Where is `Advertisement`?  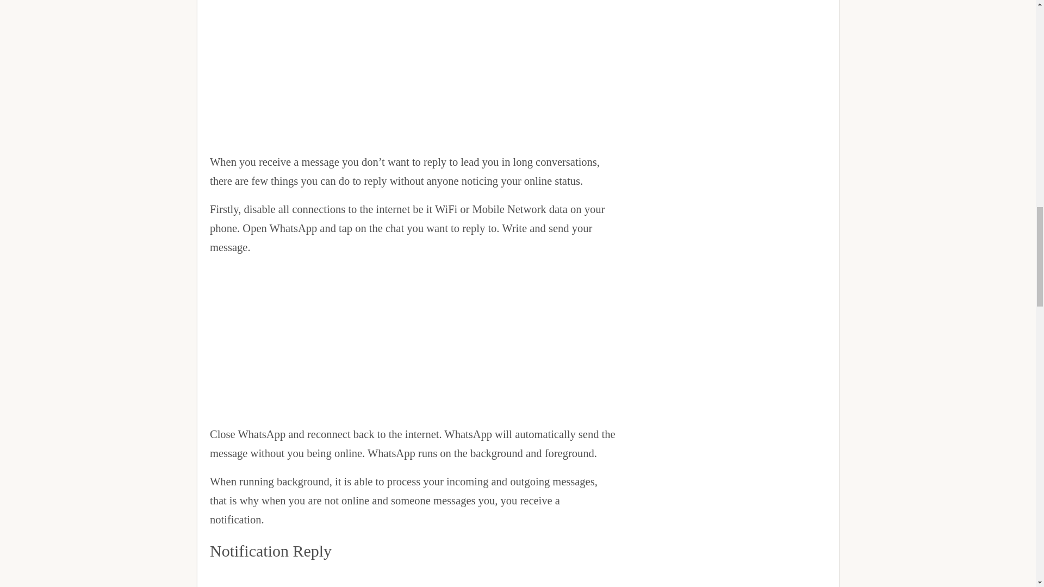
Advertisement is located at coordinates (412, 73).